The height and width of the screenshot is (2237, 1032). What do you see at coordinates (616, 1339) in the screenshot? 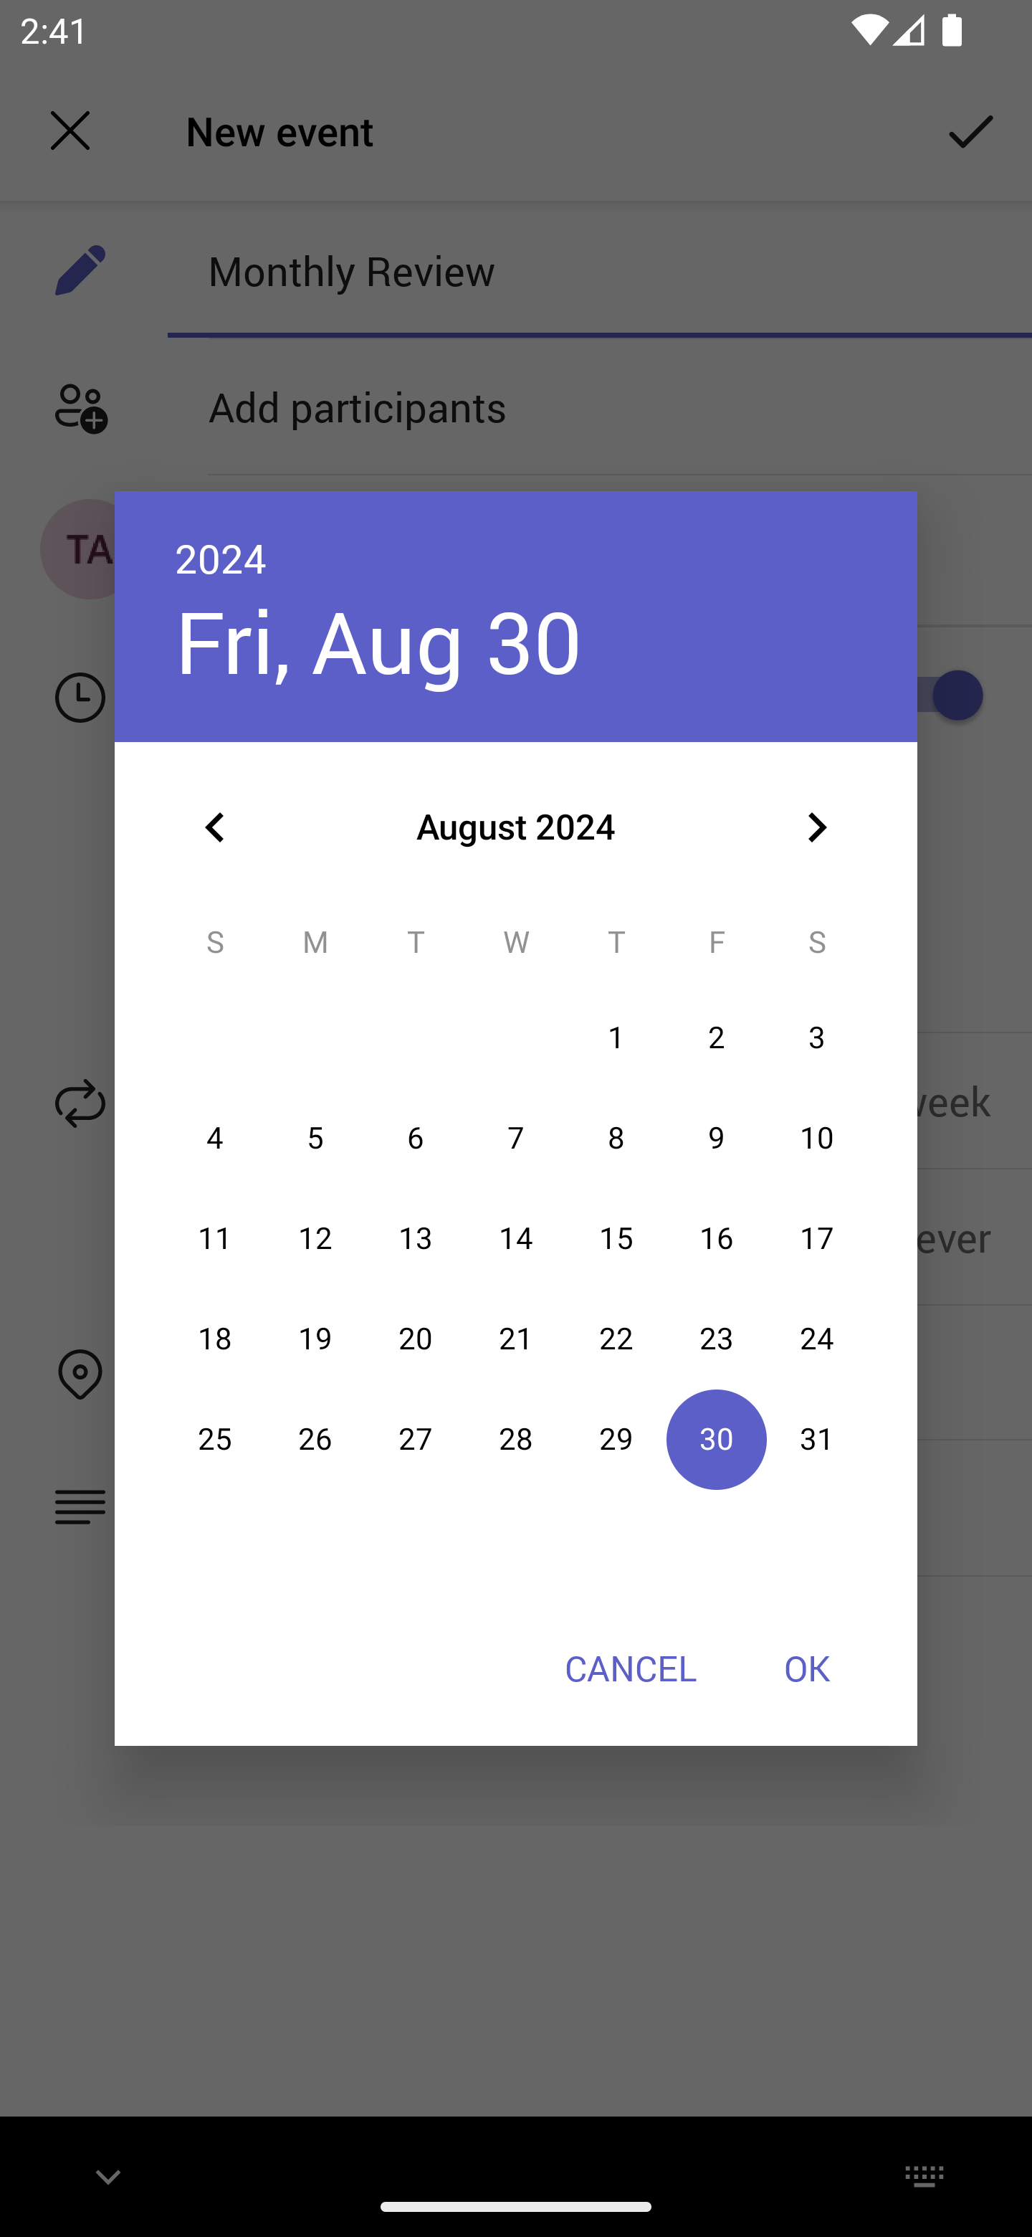
I see `22 22 August 2024` at bounding box center [616, 1339].